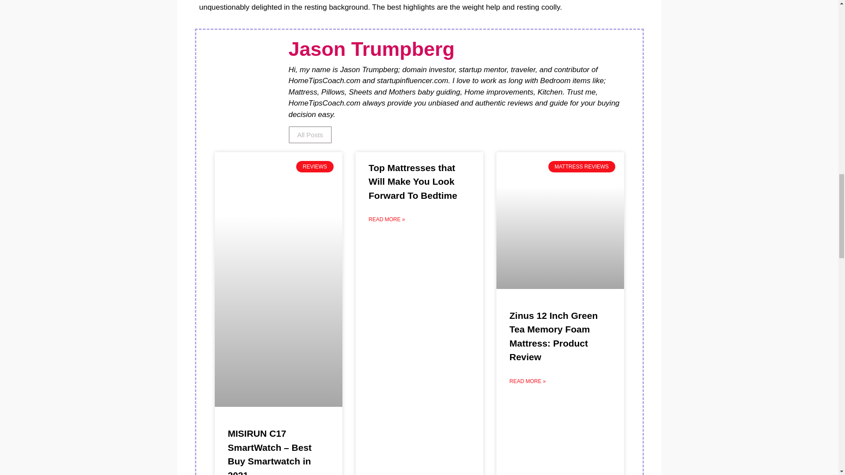  I want to click on Top Mattresses that Will Make You Look Forward To Bedtime, so click(413, 181).